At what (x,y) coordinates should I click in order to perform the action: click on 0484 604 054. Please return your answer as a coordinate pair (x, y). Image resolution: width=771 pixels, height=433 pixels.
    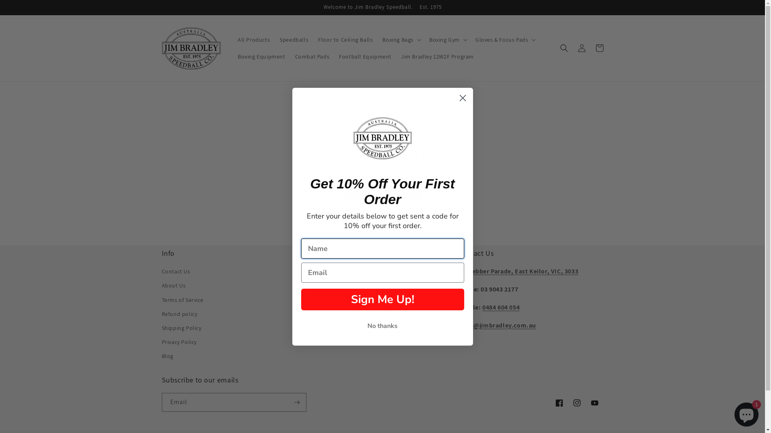
    Looking at the image, I should click on (501, 307).